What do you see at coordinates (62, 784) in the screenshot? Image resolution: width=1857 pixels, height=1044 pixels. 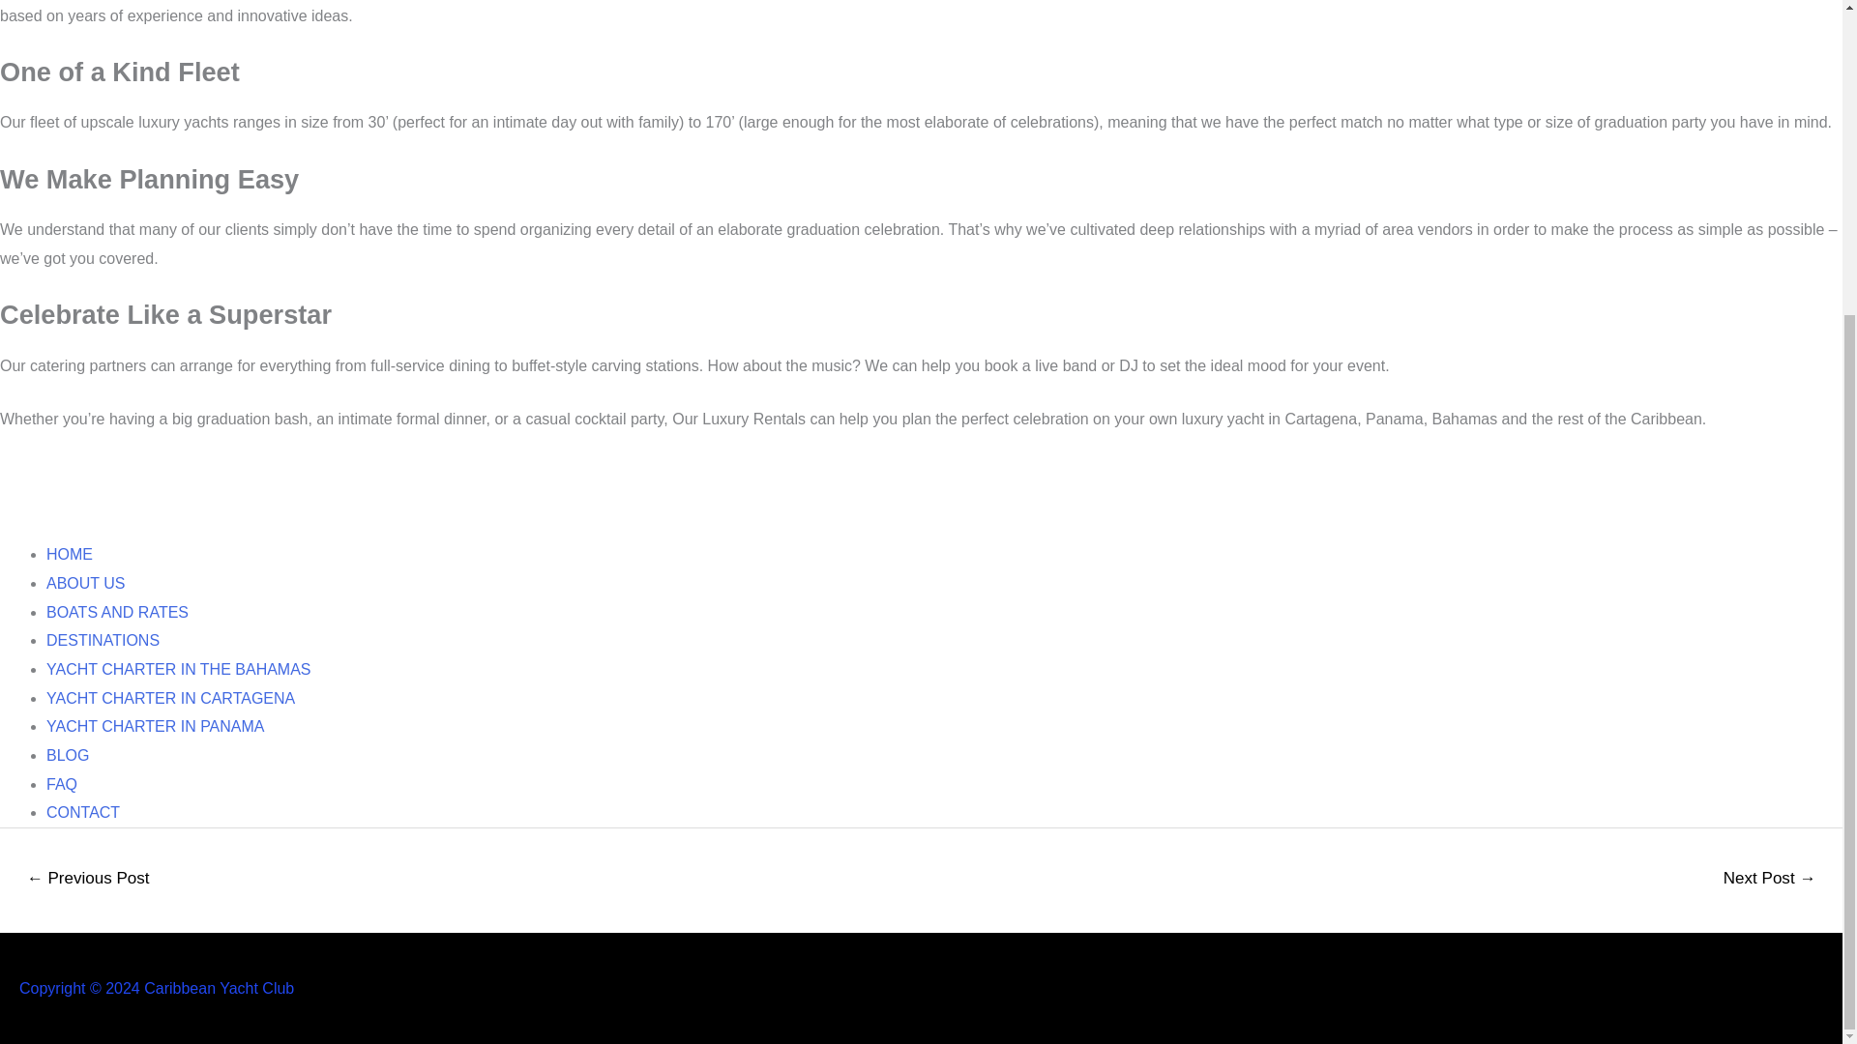 I see `Faq` at bounding box center [62, 784].